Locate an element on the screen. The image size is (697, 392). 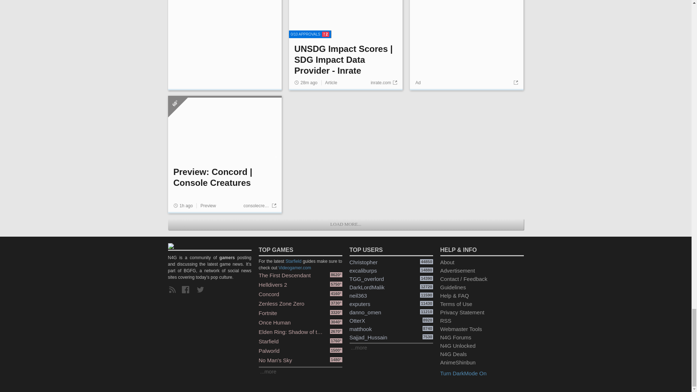
Our facebook page is located at coordinates (187, 290).